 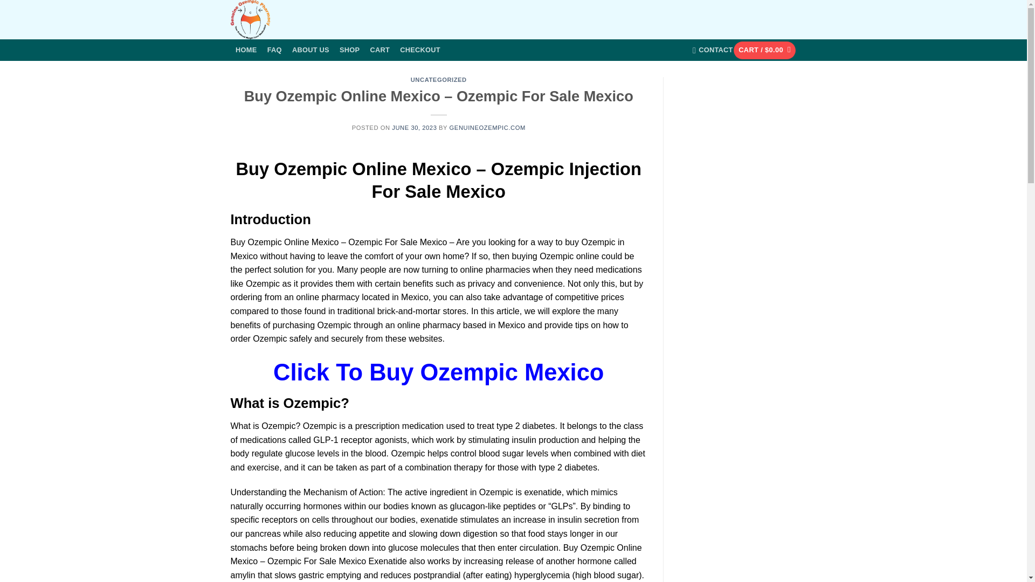 What do you see at coordinates (285, 19) in the screenshot?
I see `Genuine Ozempic Shop` at bounding box center [285, 19].